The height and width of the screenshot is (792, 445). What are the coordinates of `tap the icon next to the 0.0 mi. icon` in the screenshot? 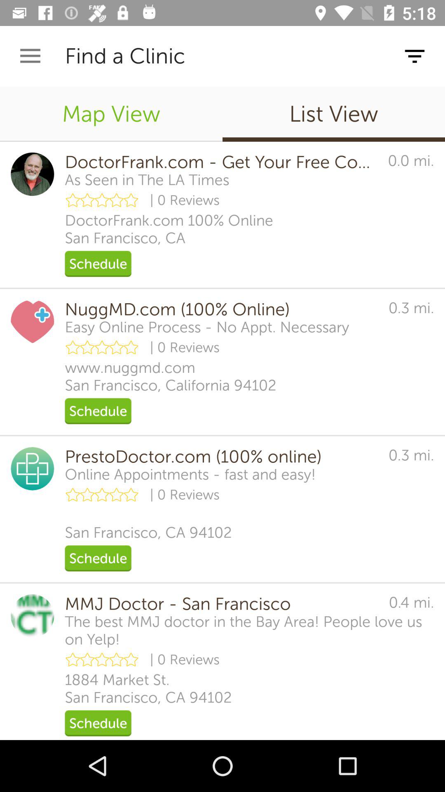 It's located at (147, 180).